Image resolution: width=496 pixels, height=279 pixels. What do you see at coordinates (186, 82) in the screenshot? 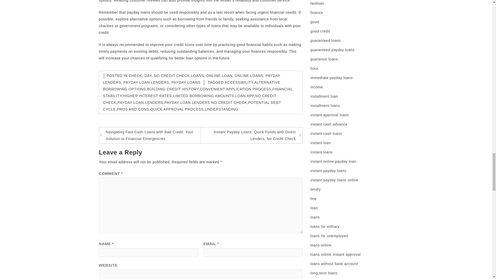
I see `PAYDAY LOANS` at bounding box center [186, 82].